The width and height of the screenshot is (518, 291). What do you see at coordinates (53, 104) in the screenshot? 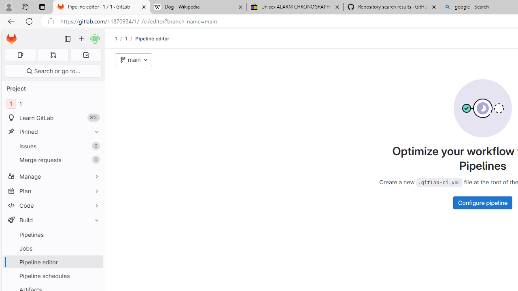
I see `1 1` at bounding box center [53, 104].